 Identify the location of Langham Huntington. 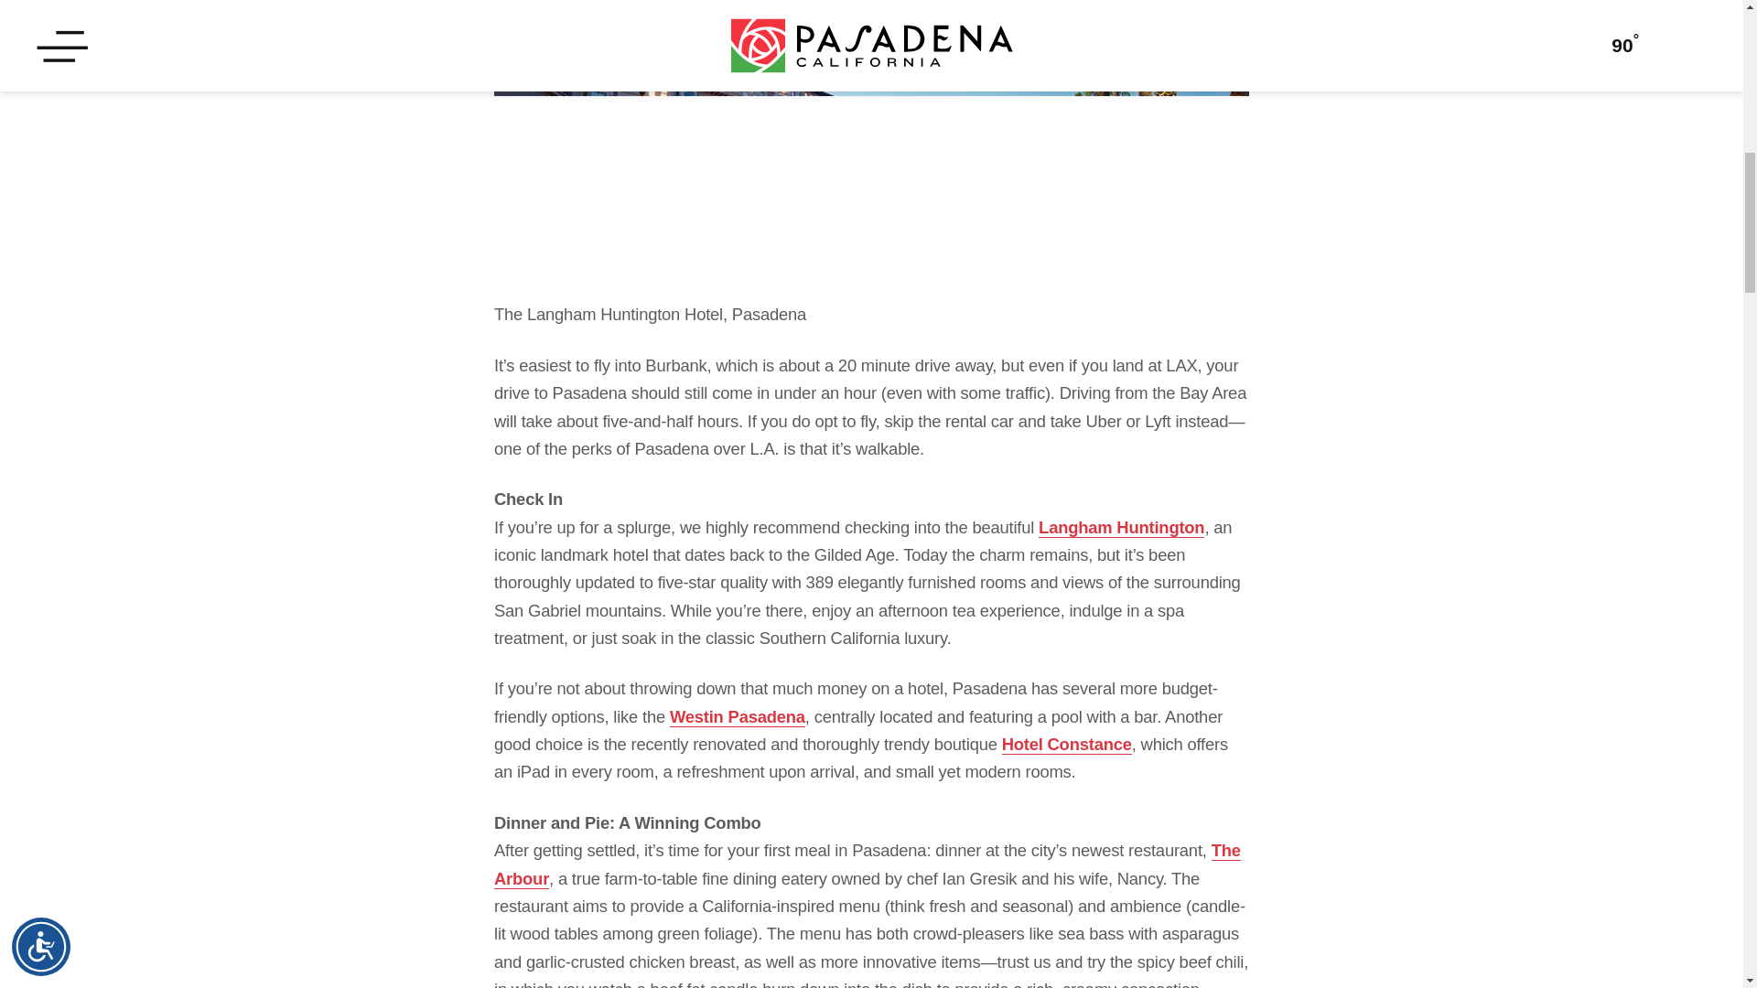
(1120, 527).